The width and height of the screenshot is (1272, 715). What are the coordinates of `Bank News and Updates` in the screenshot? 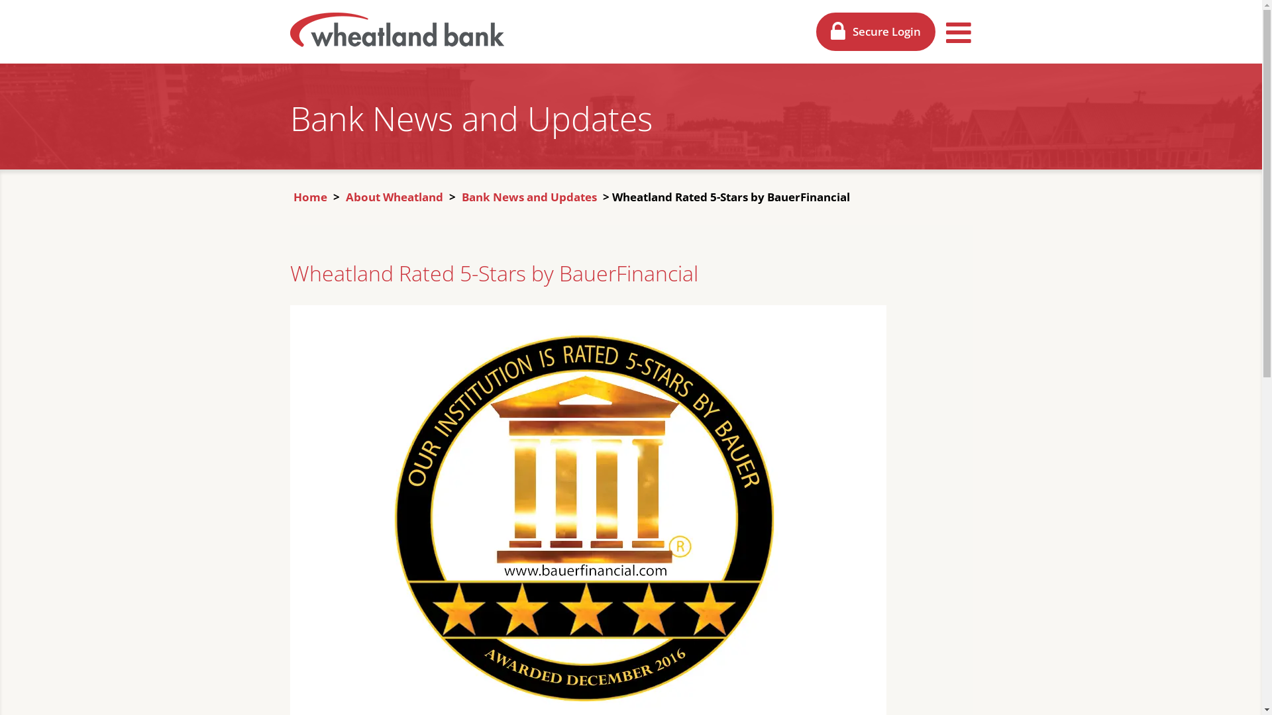 It's located at (529, 197).